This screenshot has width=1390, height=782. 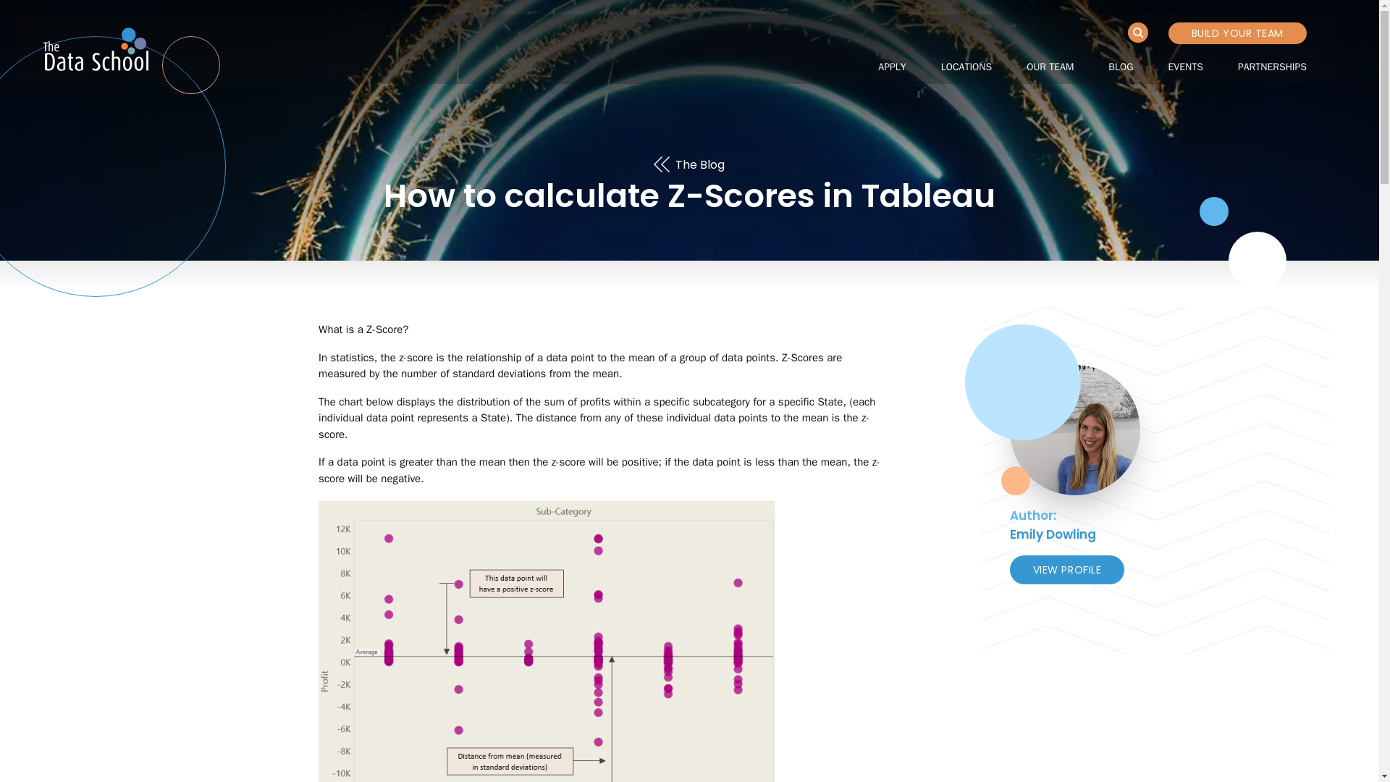 What do you see at coordinates (1120, 67) in the screenshot?
I see `BLOG` at bounding box center [1120, 67].